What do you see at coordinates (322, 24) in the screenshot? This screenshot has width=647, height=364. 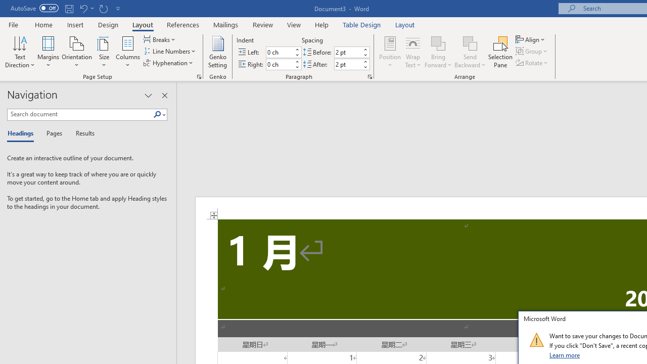 I see `Help` at bounding box center [322, 24].